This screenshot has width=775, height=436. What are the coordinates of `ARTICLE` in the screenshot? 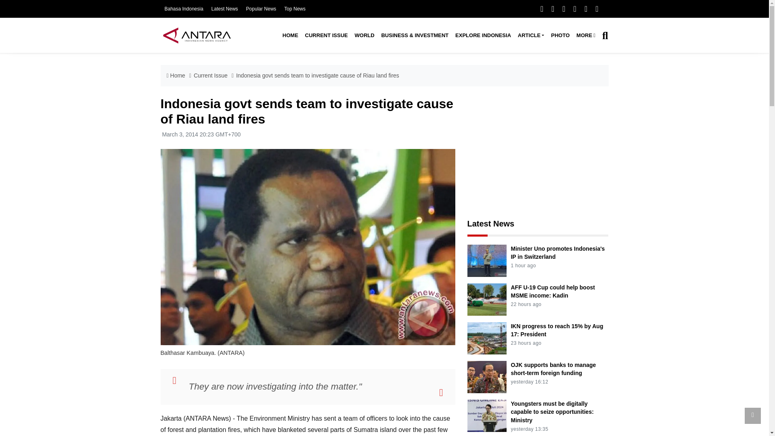 It's located at (530, 36).